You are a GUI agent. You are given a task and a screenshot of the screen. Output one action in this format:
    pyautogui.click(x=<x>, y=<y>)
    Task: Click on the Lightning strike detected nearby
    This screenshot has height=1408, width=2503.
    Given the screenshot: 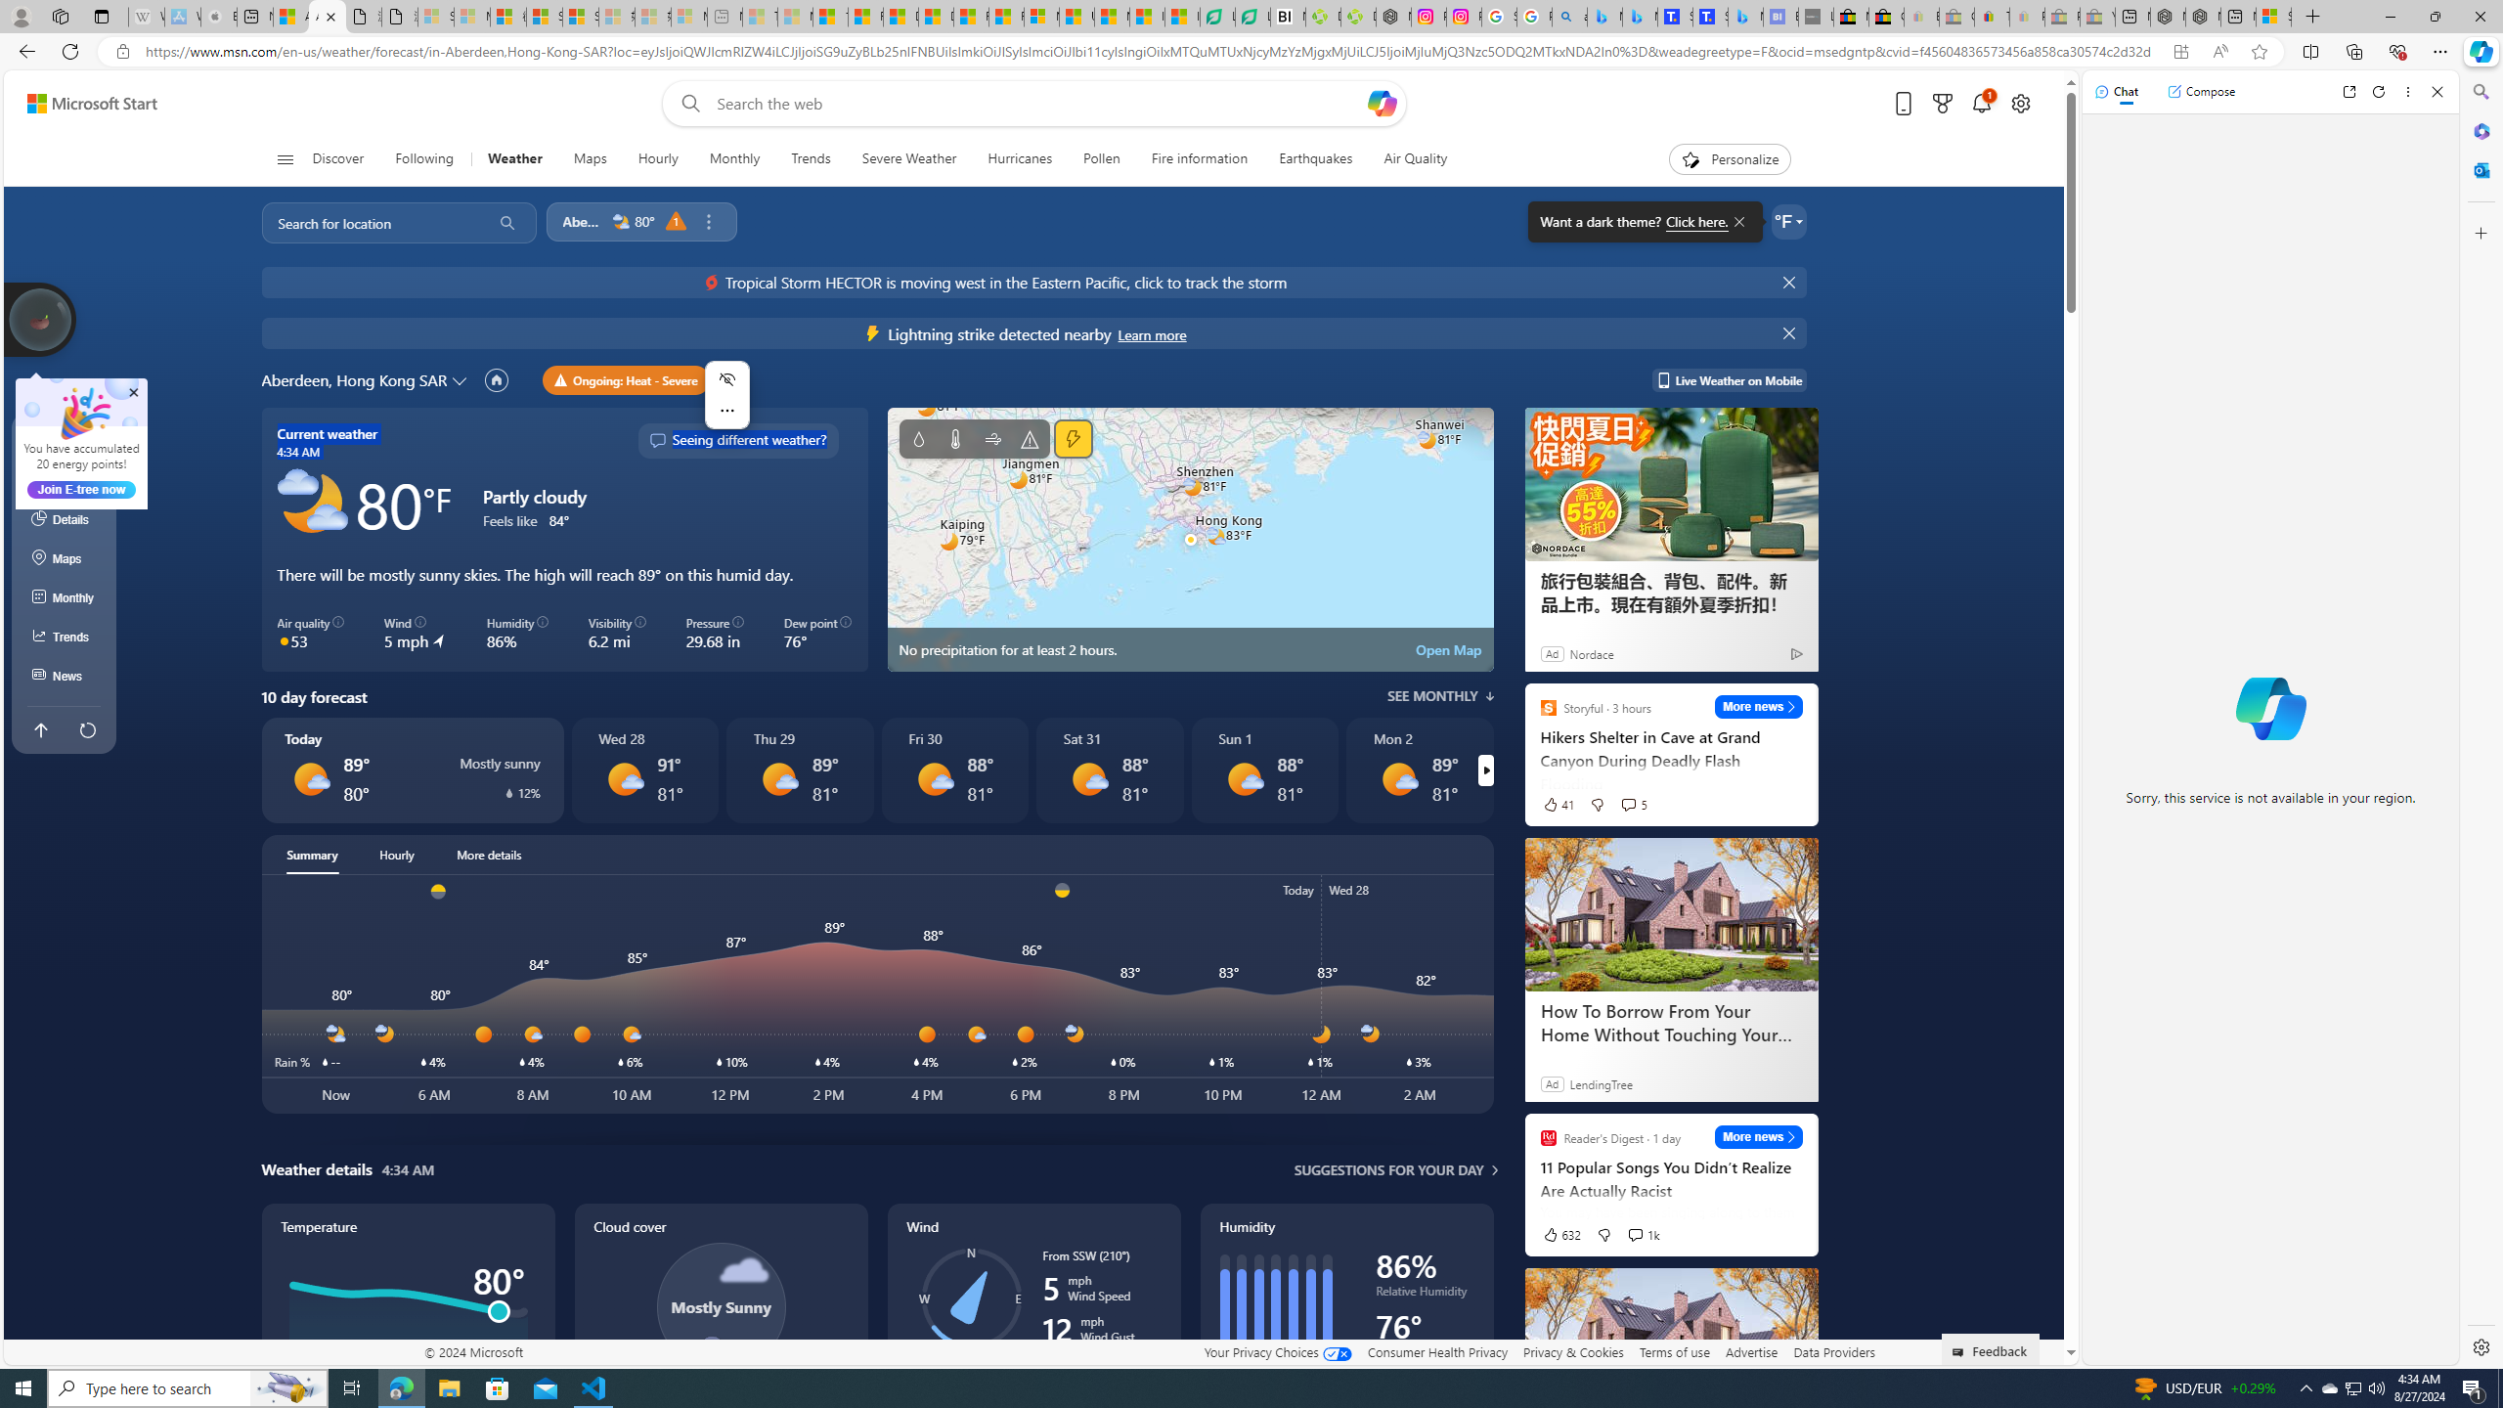 What is the action you would take?
    pyautogui.click(x=1151, y=334)
    